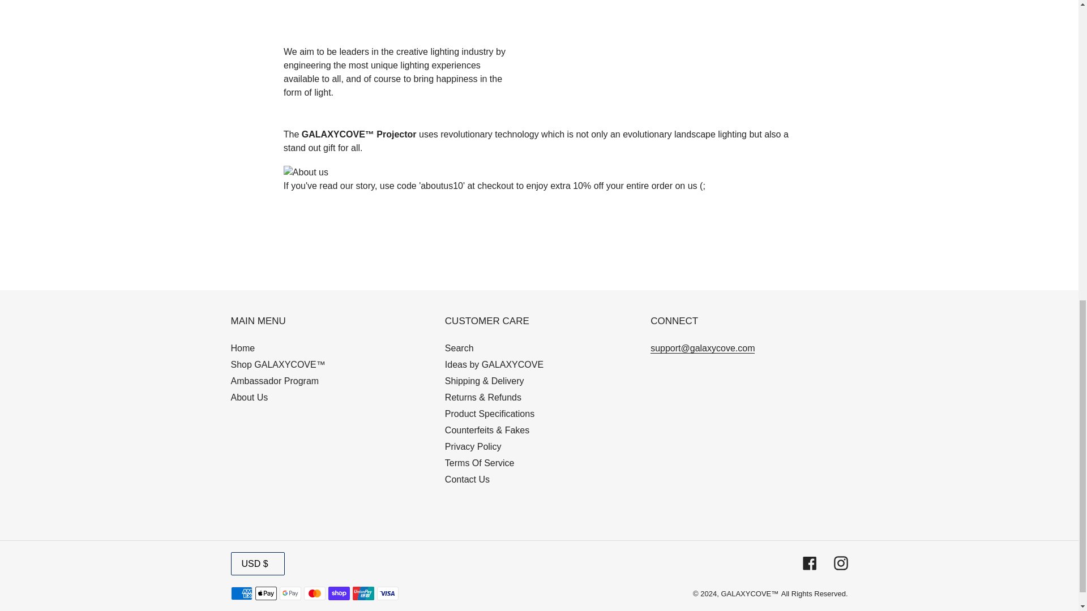  I want to click on Search, so click(459, 348).